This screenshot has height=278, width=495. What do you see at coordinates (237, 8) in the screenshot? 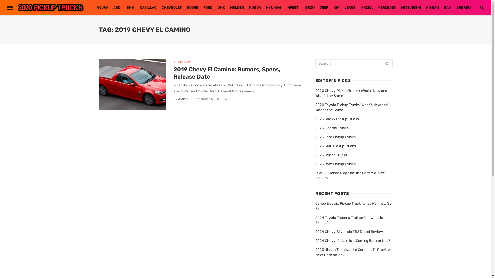
I see `HOLDEN` at bounding box center [237, 8].